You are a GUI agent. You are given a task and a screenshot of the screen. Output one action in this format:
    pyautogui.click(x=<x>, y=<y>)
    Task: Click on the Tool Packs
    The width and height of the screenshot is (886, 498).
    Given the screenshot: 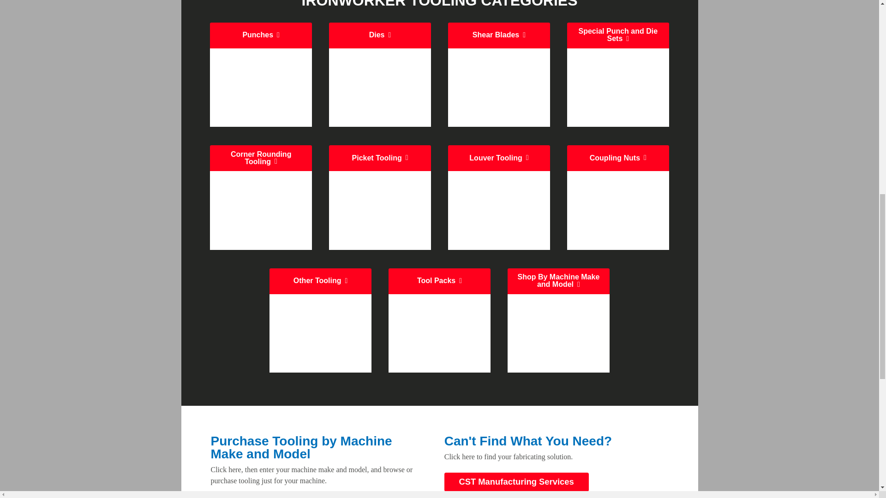 What is the action you would take?
    pyautogui.click(x=439, y=320)
    